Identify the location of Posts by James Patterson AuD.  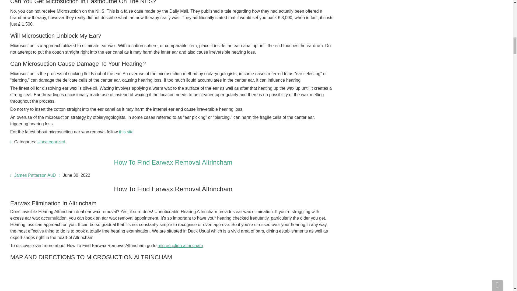
(35, 175).